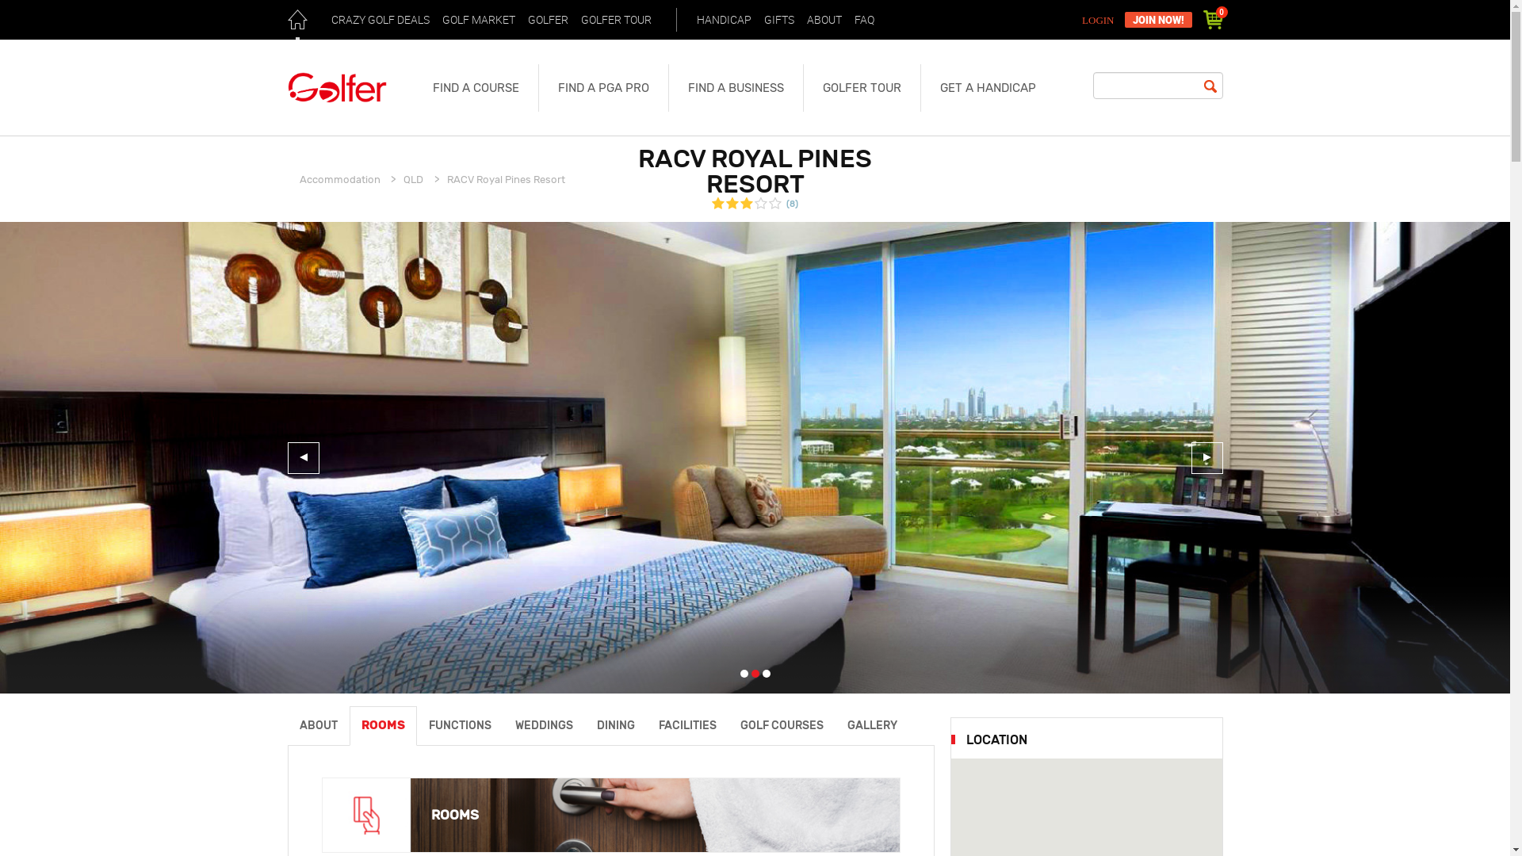 This screenshot has height=856, width=1522. Describe the element at coordinates (1207, 458) in the screenshot. I see `Next` at that location.